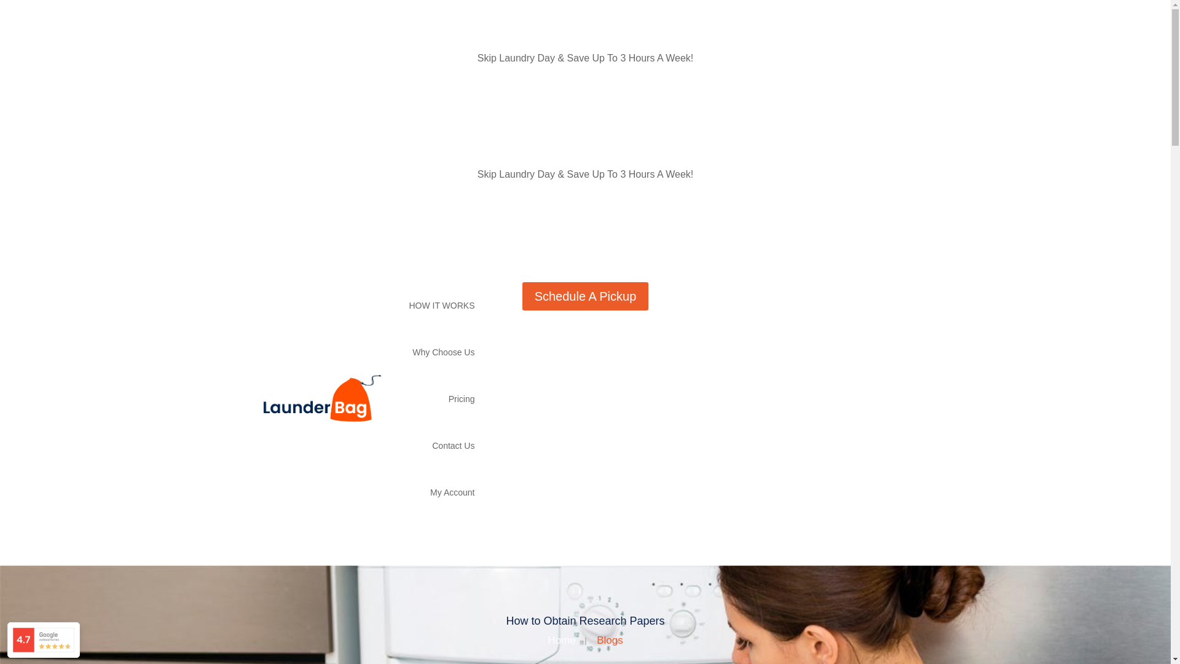 This screenshot has width=1180, height=664. What do you see at coordinates (560, 640) in the screenshot?
I see `Home` at bounding box center [560, 640].